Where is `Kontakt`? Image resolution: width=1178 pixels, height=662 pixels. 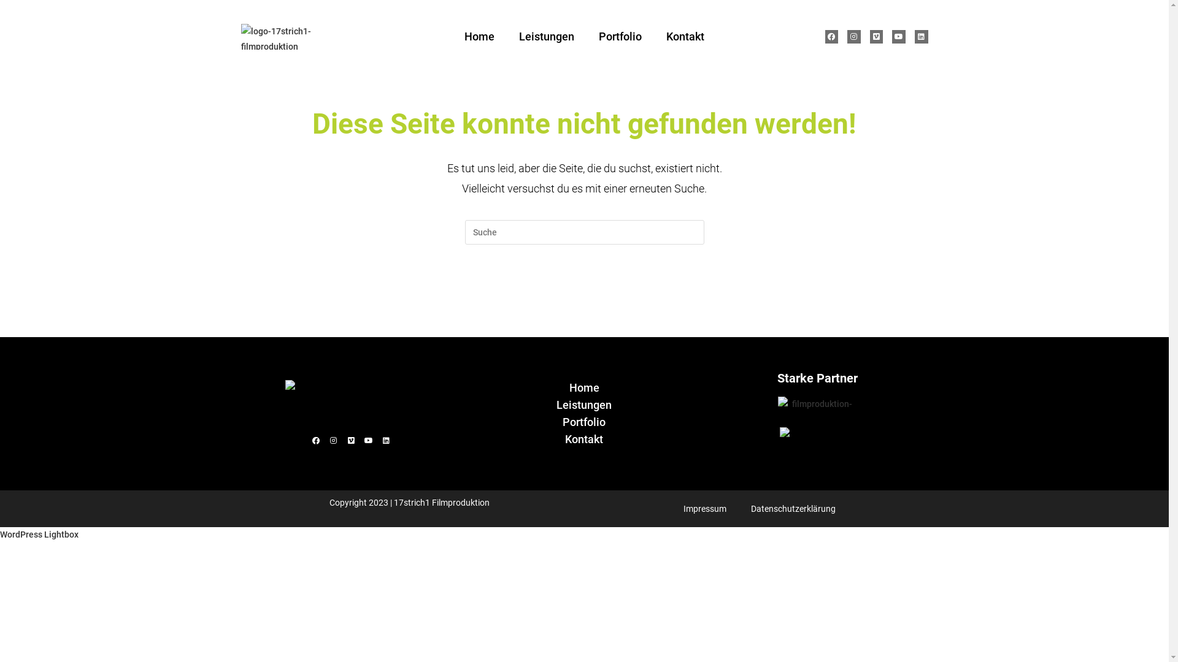 Kontakt is located at coordinates (685, 37).